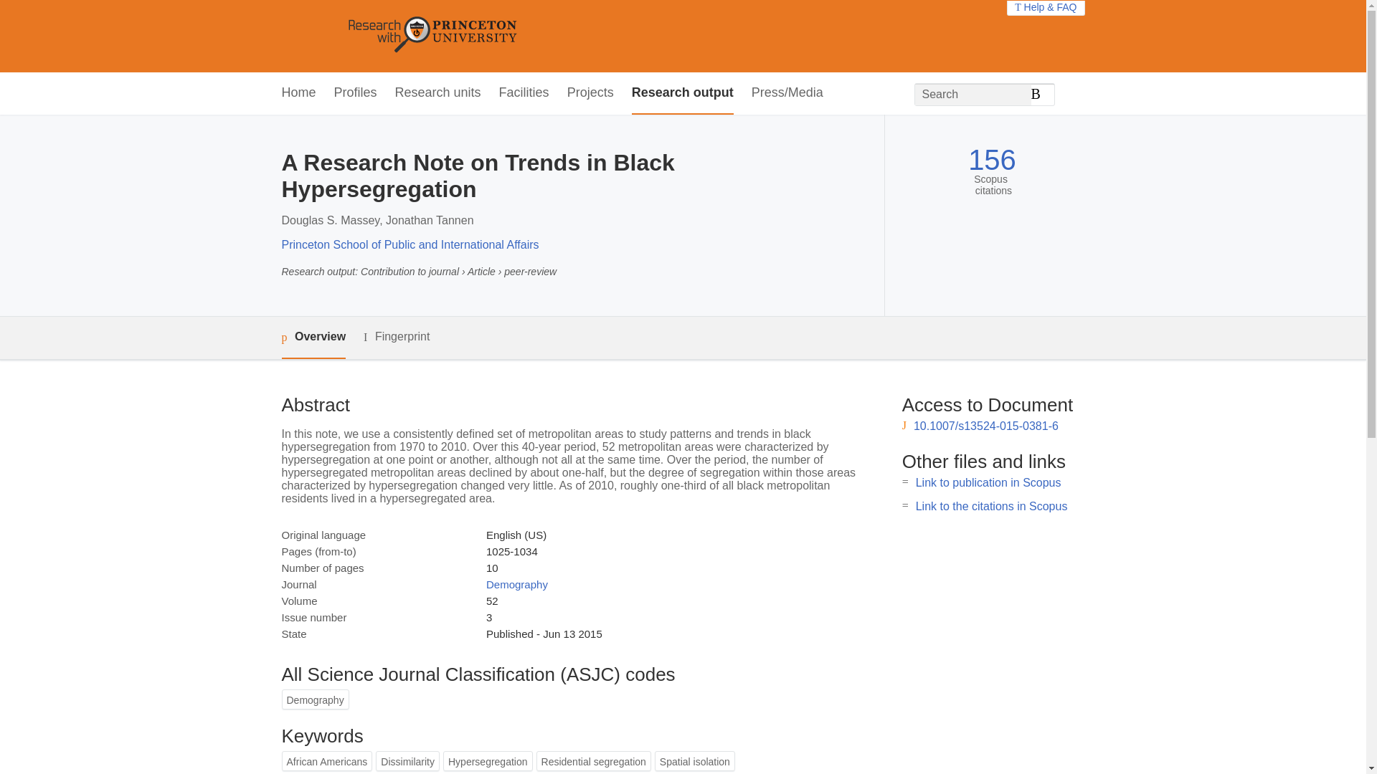 This screenshot has width=1377, height=774. Describe the element at coordinates (356, 93) in the screenshot. I see `Profiles` at that location.